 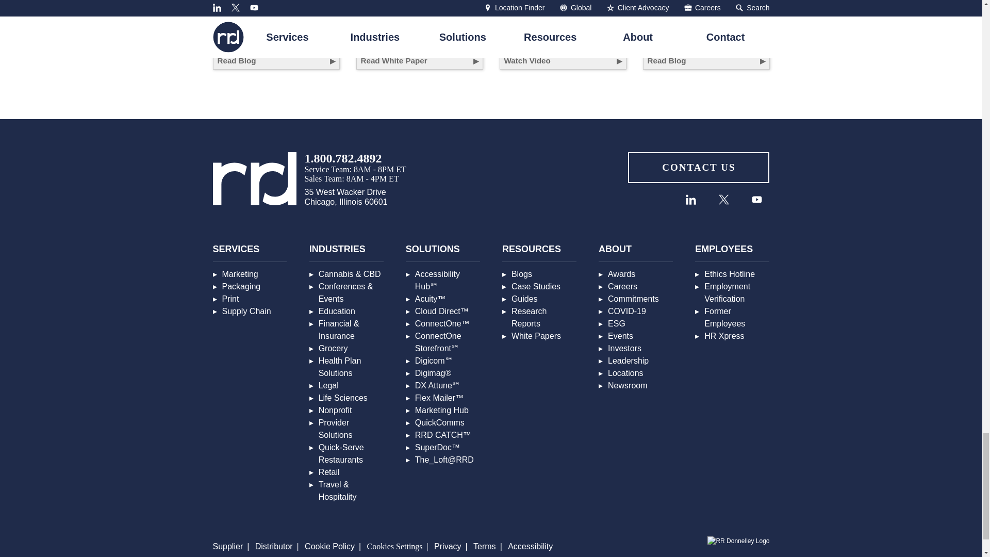 I want to click on LinkedInLinkedIn icon for footer, so click(x=691, y=199).